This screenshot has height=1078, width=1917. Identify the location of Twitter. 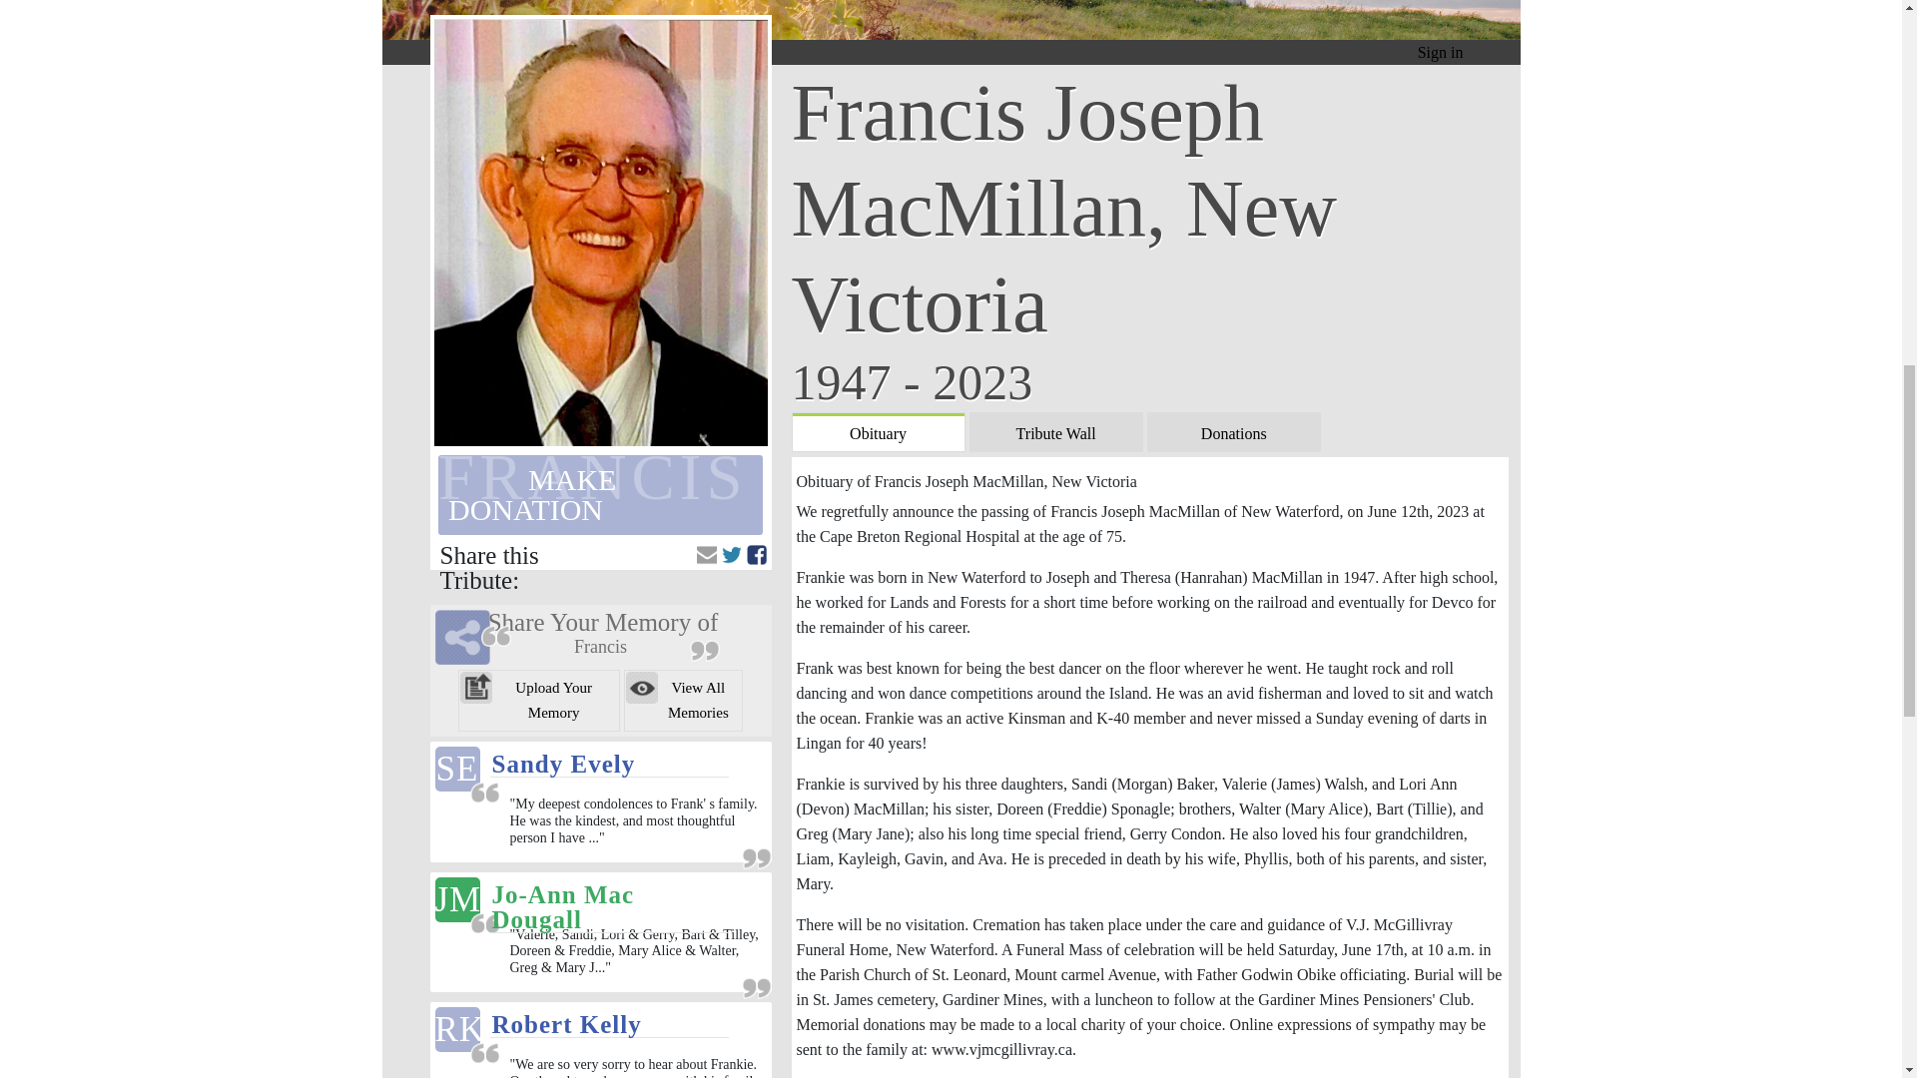
(732, 555).